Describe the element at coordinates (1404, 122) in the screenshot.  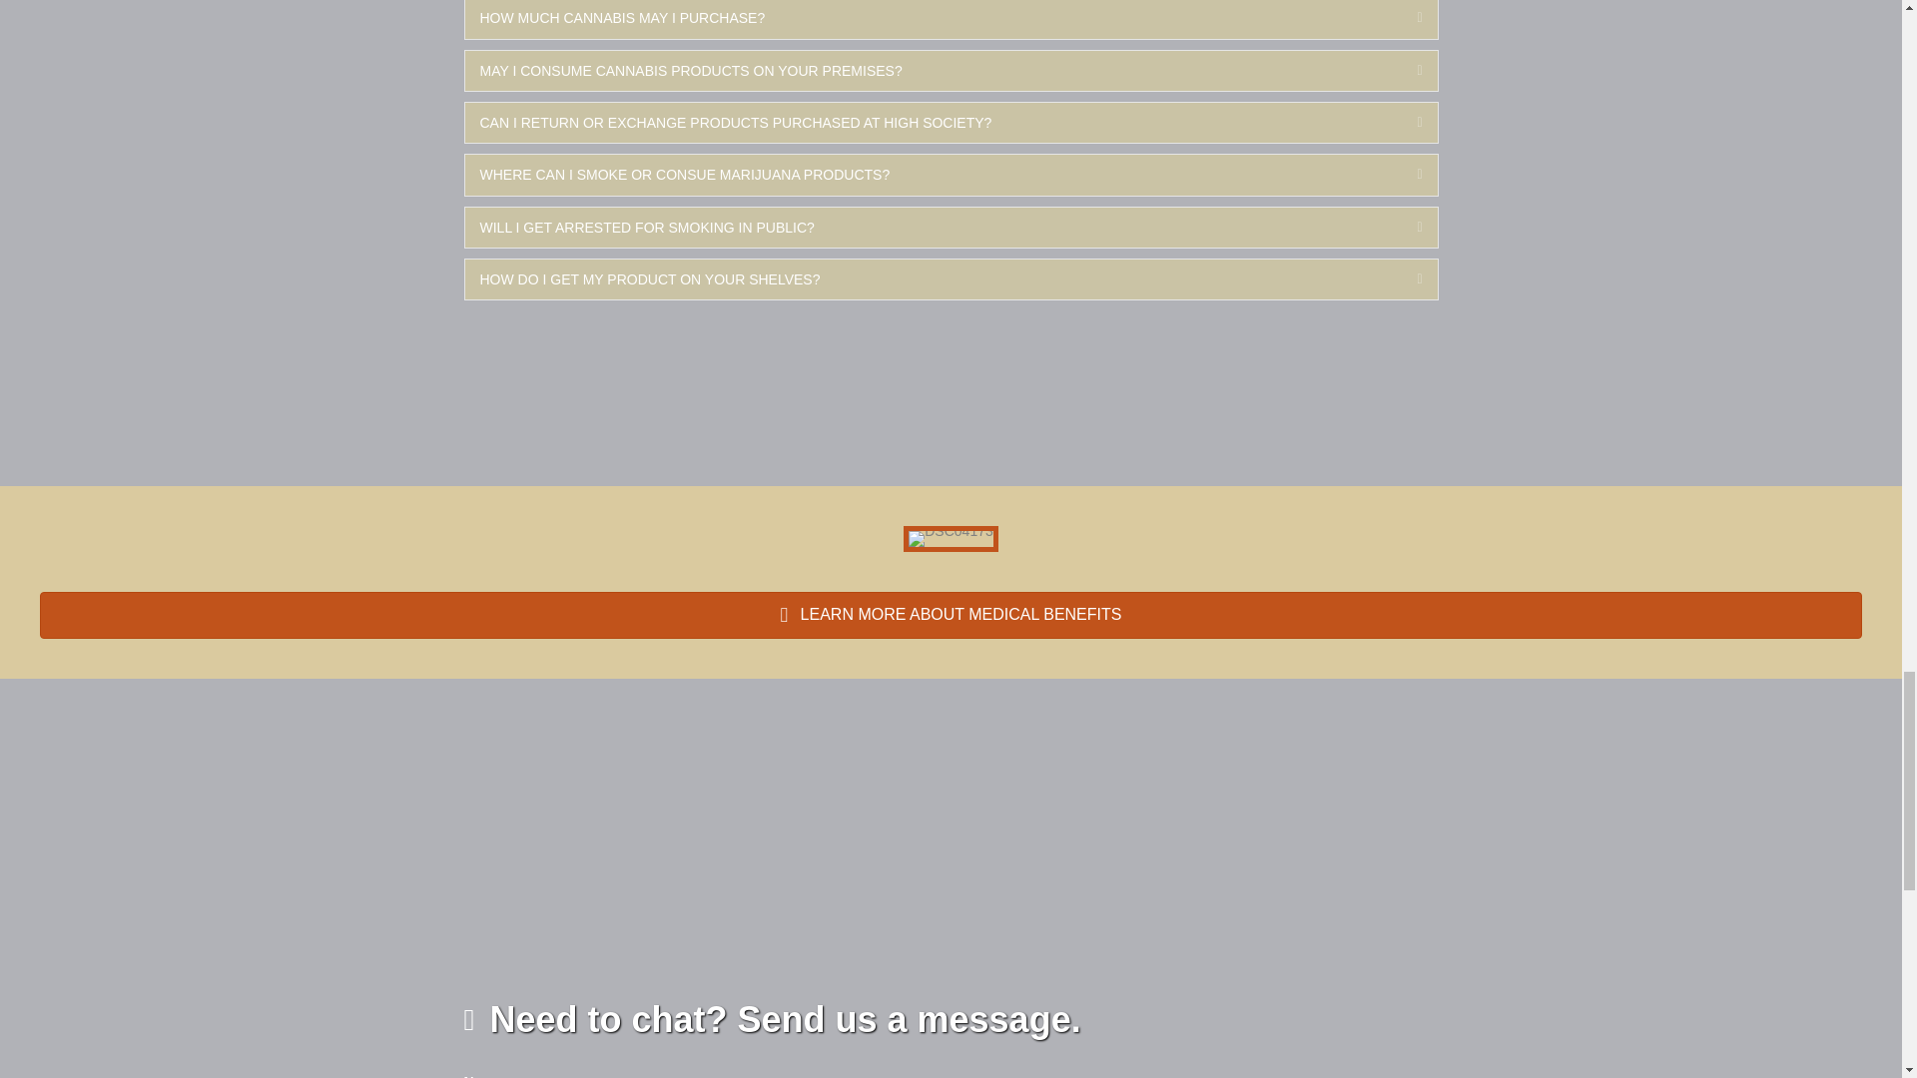
I see `Expand` at that location.